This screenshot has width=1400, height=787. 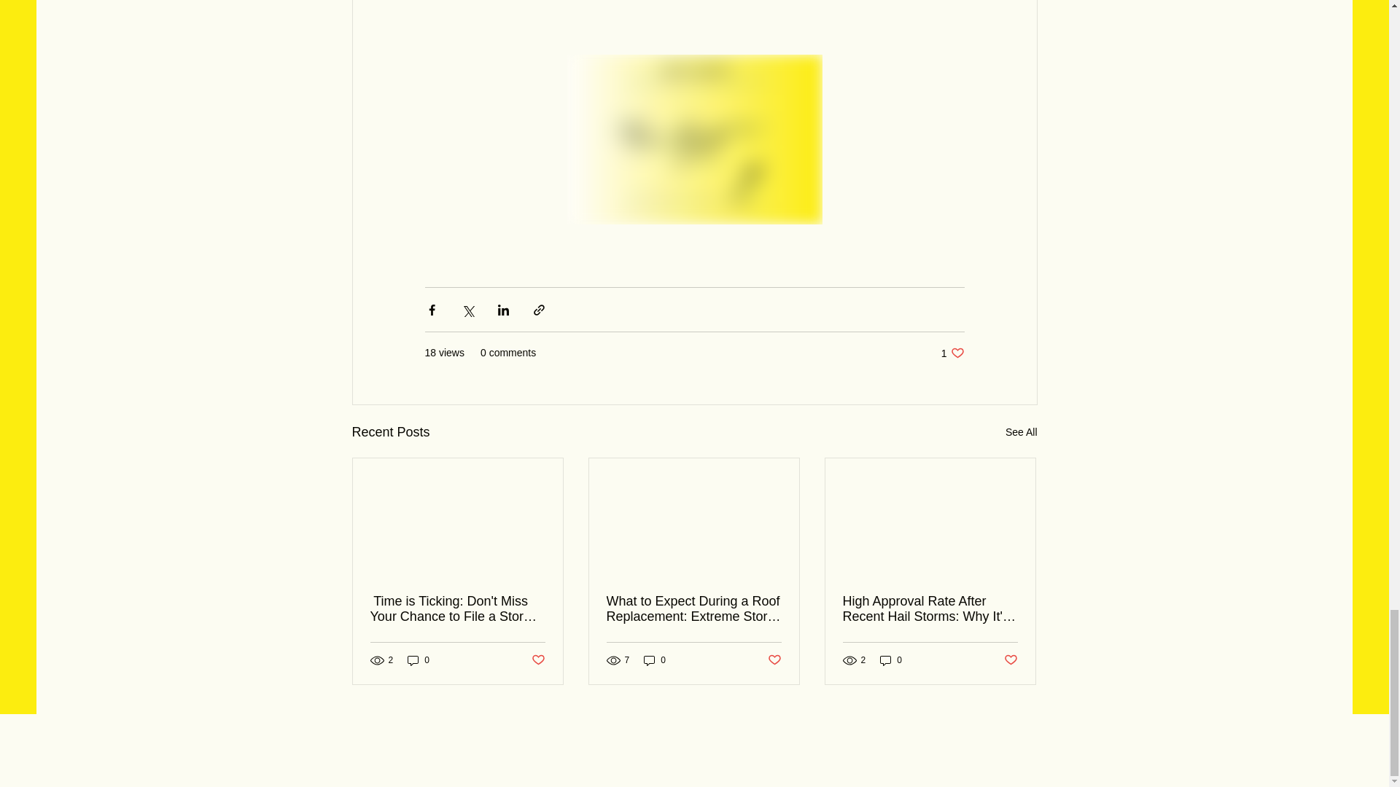 What do you see at coordinates (1021, 432) in the screenshot?
I see `0` at bounding box center [1021, 432].